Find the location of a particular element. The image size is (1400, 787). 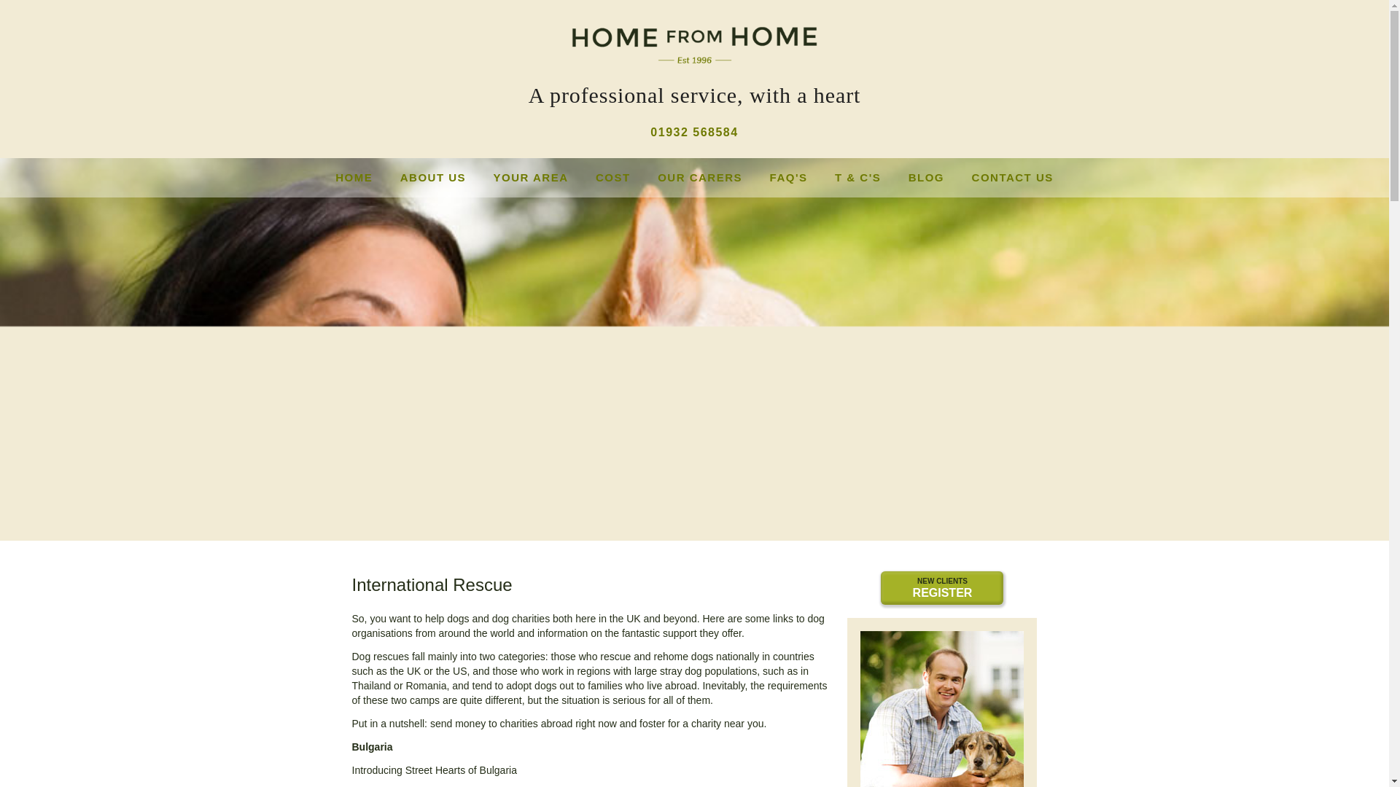

FAQ'S is located at coordinates (789, 177).